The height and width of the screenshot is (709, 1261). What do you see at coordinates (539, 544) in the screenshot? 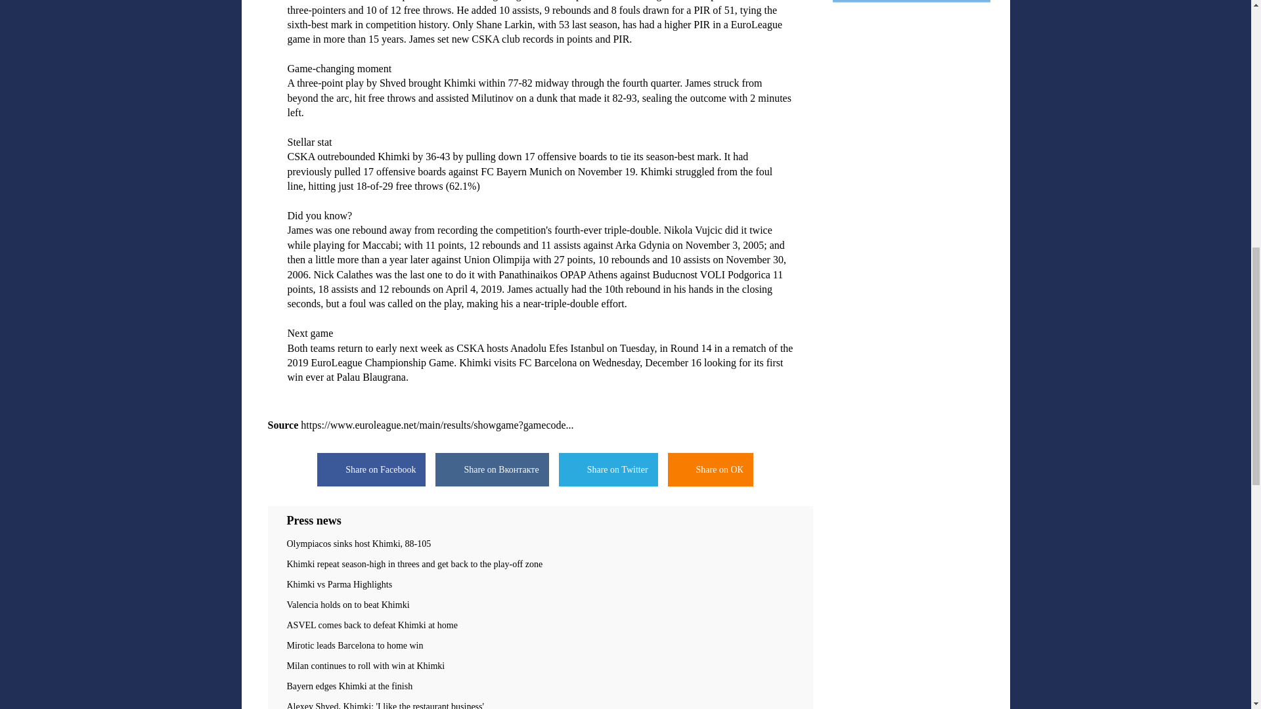
I see `Olympiacos sinks host Khimki, 88-105` at bounding box center [539, 544].